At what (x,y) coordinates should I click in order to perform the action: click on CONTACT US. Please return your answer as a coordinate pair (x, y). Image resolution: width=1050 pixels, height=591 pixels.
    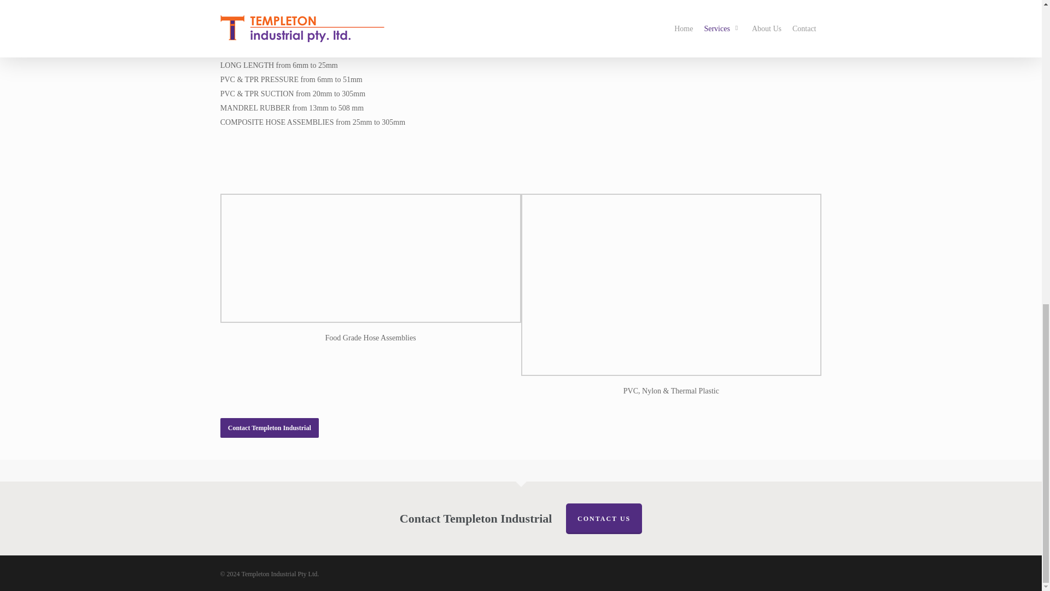
    Looking at the image, I should click on (604, 519).